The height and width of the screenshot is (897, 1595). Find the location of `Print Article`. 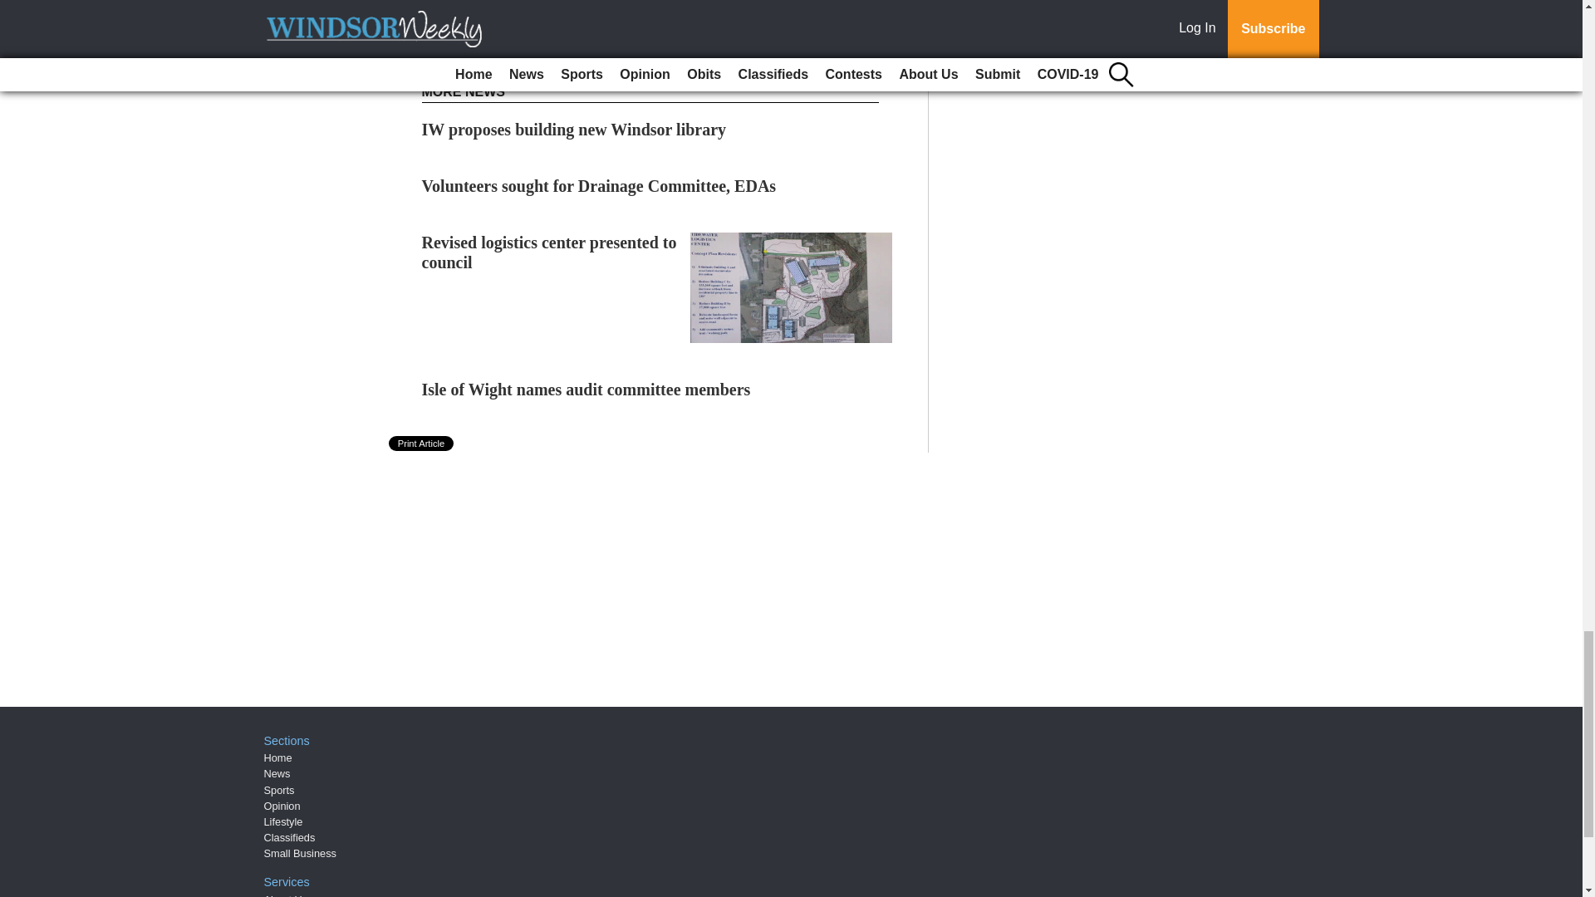

Print Article is located at coordinates (422, 444).